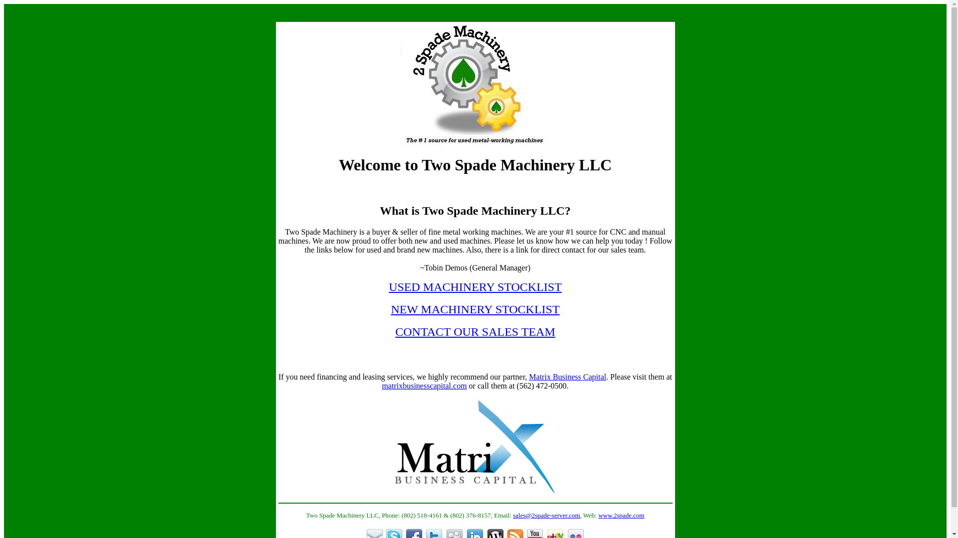 The image size is (958, 538). What do you see at coordinates (424, 386) in the screenshot?
I see `matrixbusinesscapital.com` at bounding box center [424, 386].